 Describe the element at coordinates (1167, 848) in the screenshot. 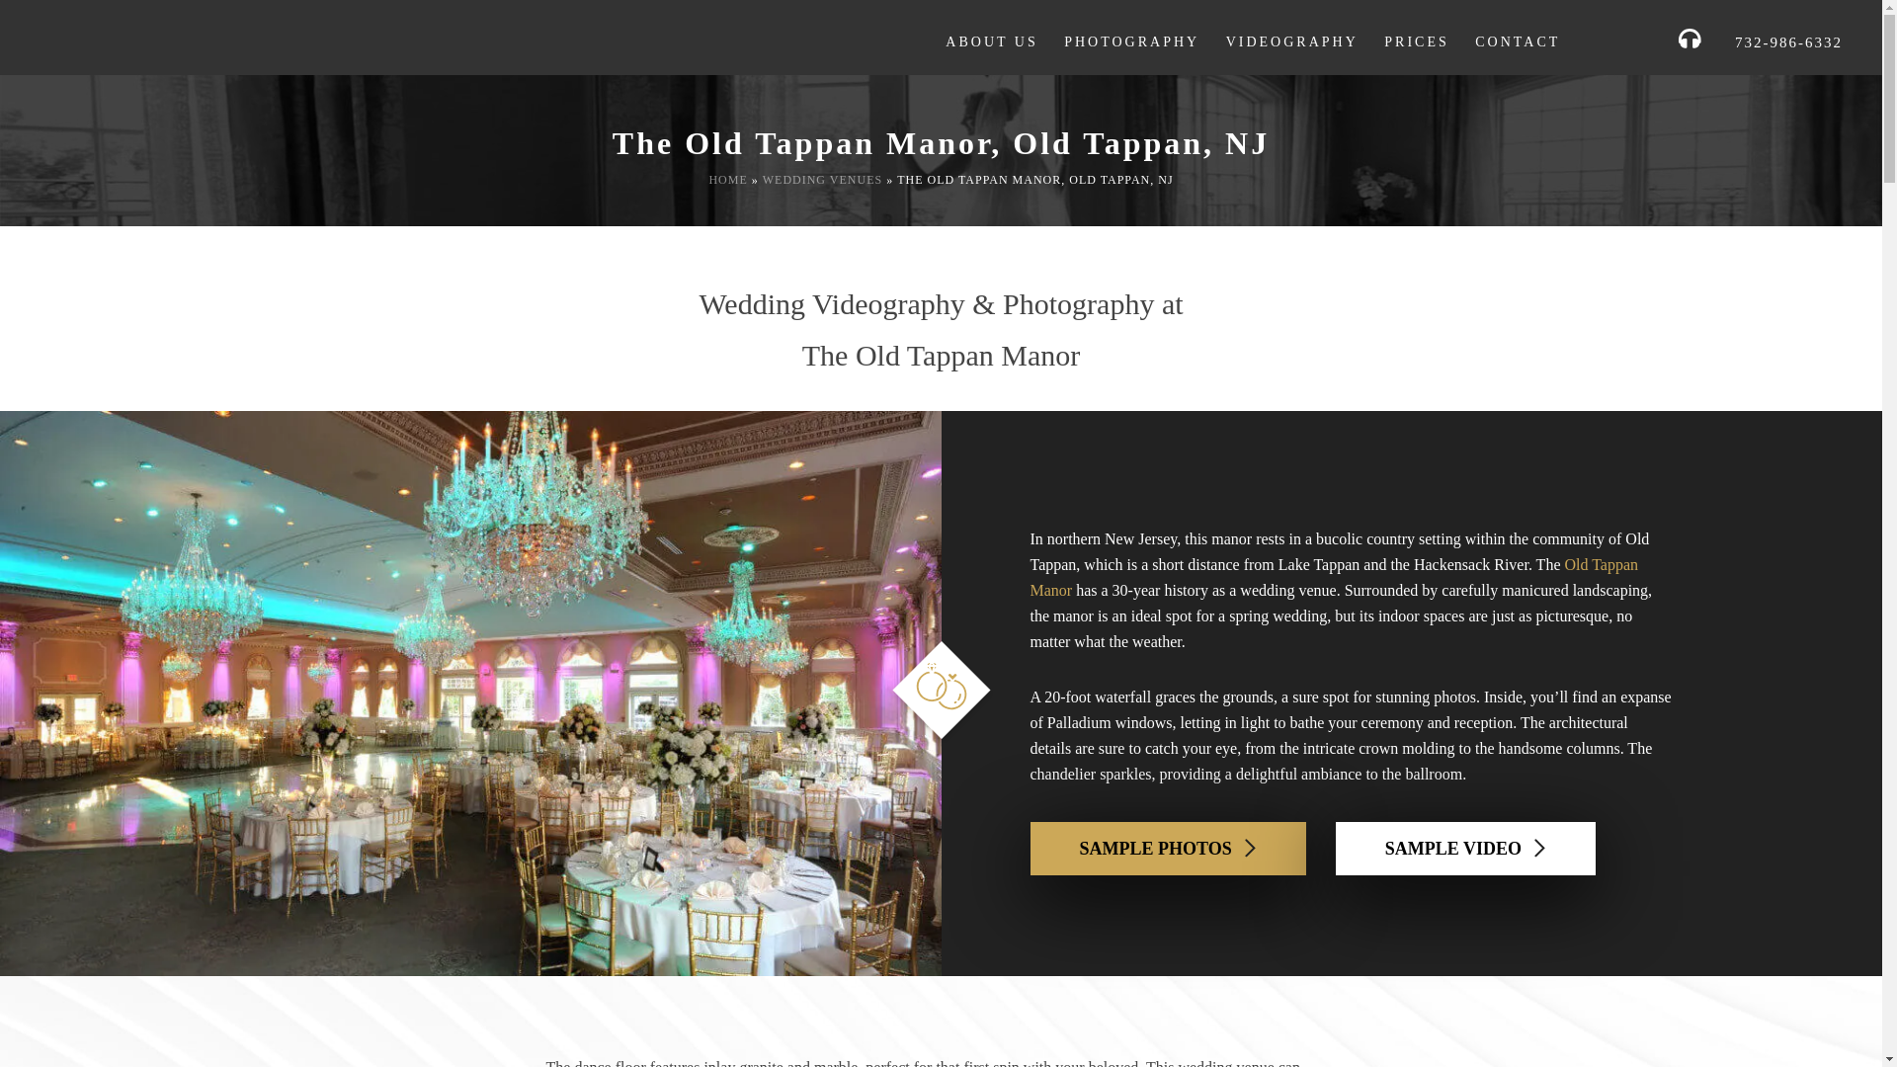

I see `SAMPLE PHOTOS` at that location.